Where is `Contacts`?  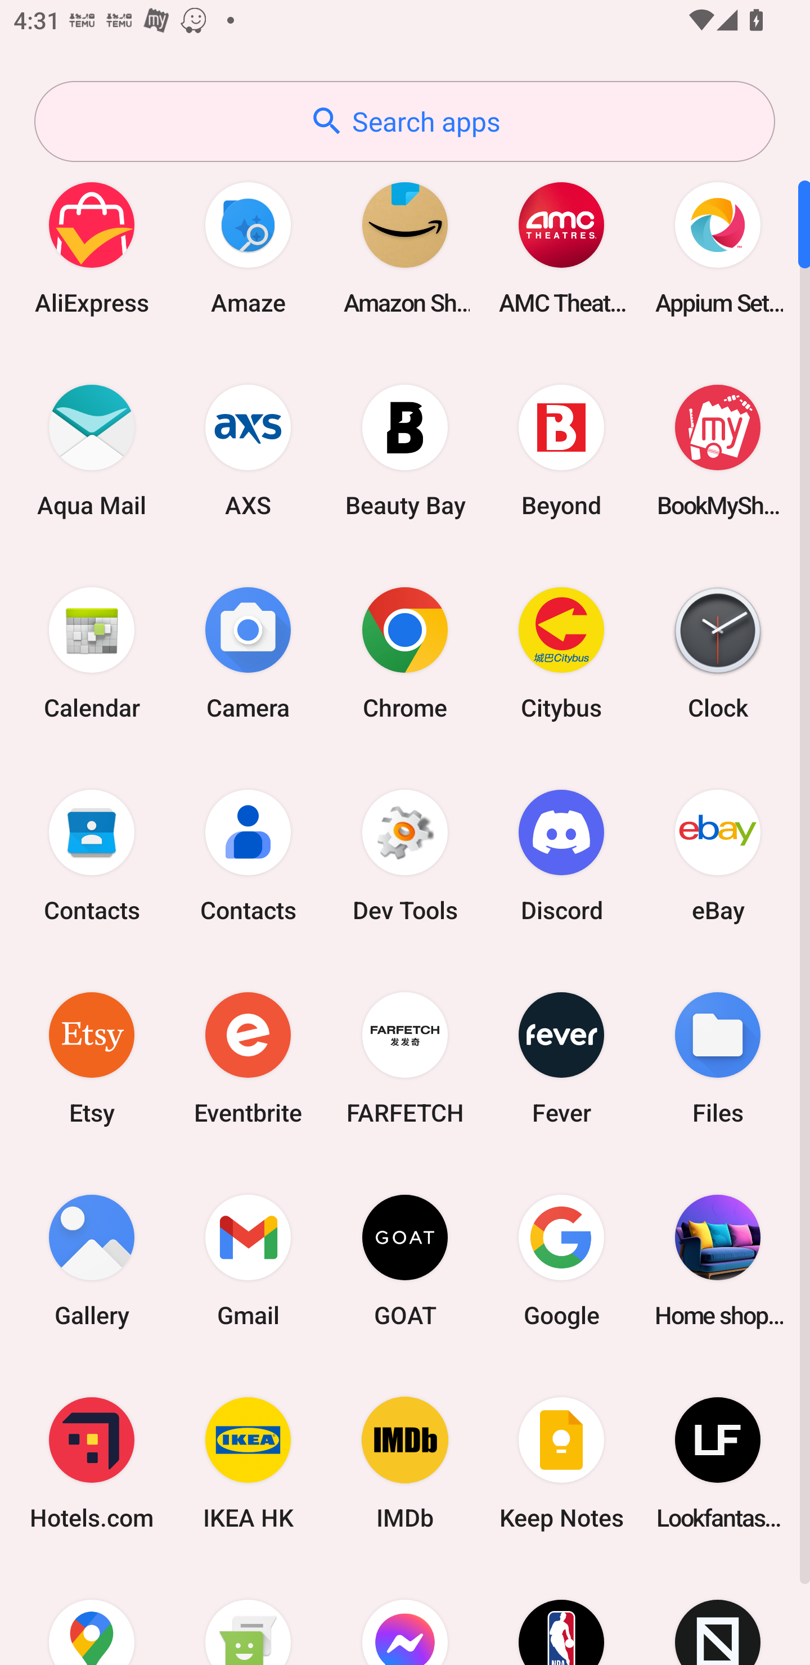
Contacts is located at coordinates (248, 855).